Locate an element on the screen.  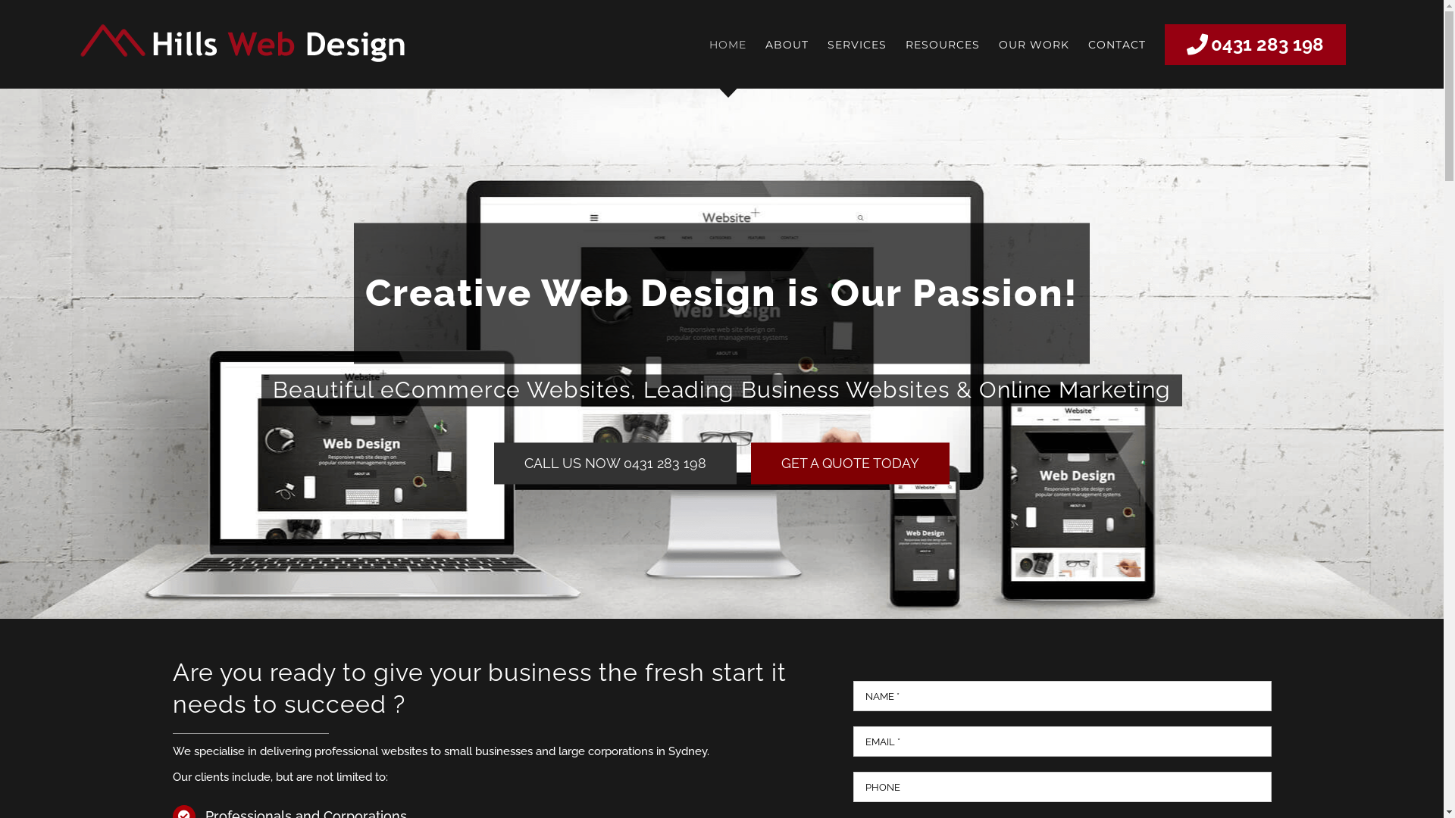
CALL US NOW 0431 283 198 is located at coordinates (615, 464).